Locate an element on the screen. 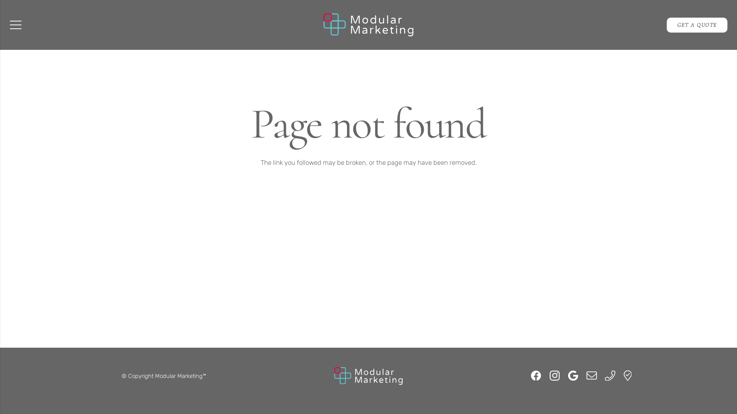 This screenshot has height=414, width=737. Facebook is located at coordinates (536, 376).